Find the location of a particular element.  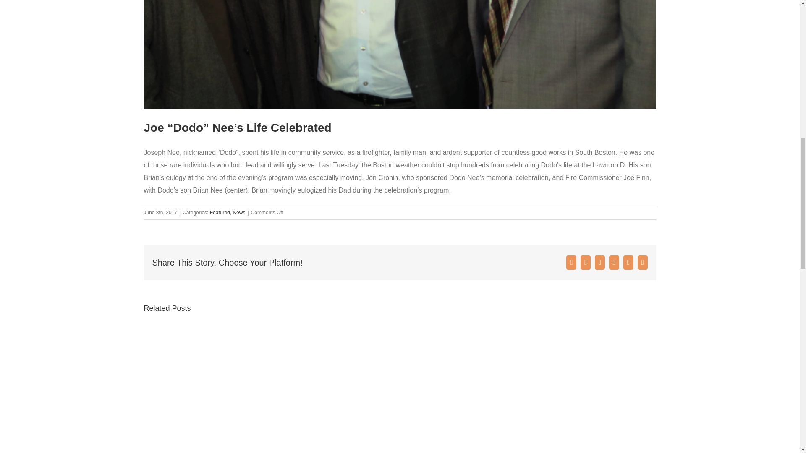

News is located at coordinates (238, 213).